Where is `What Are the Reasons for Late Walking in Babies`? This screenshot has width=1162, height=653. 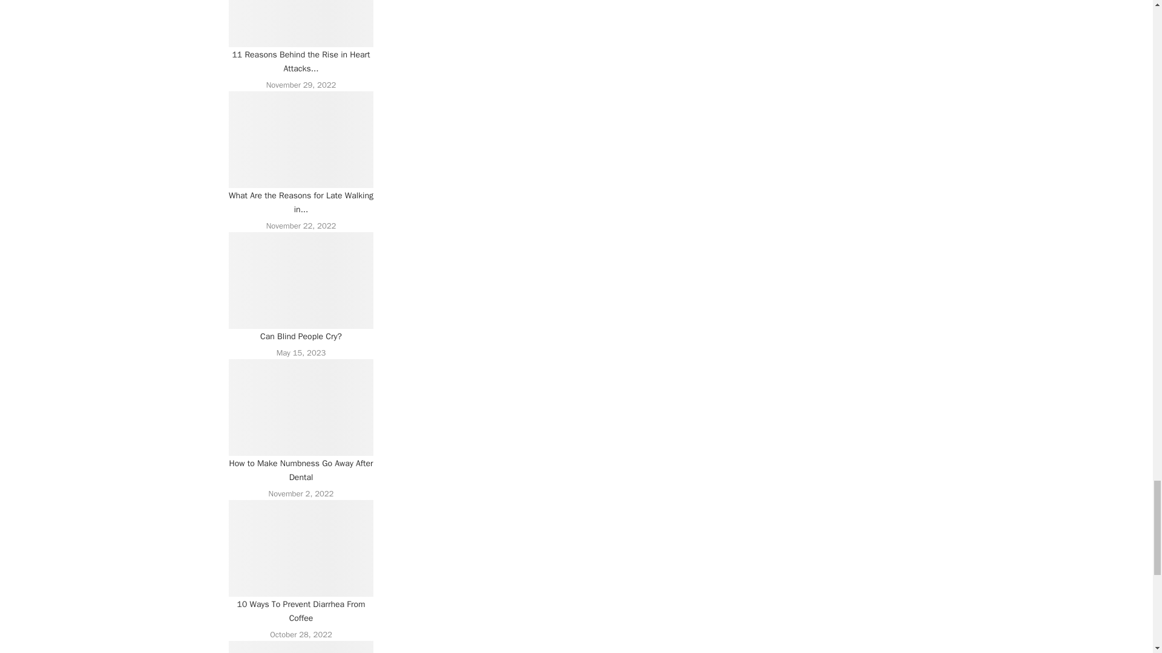
What Are the Reasons for Late Walking in Babies is located at coordinates (301, 140).